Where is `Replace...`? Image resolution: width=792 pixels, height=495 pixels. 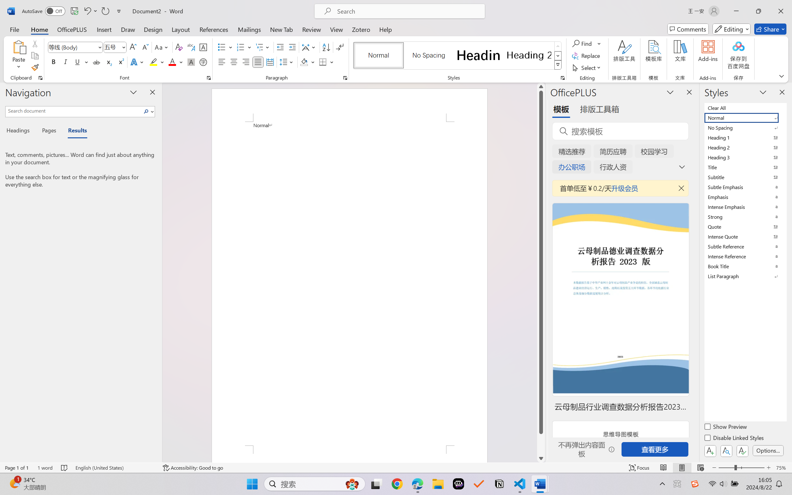 Replace... is located at coordinates (587, 56).